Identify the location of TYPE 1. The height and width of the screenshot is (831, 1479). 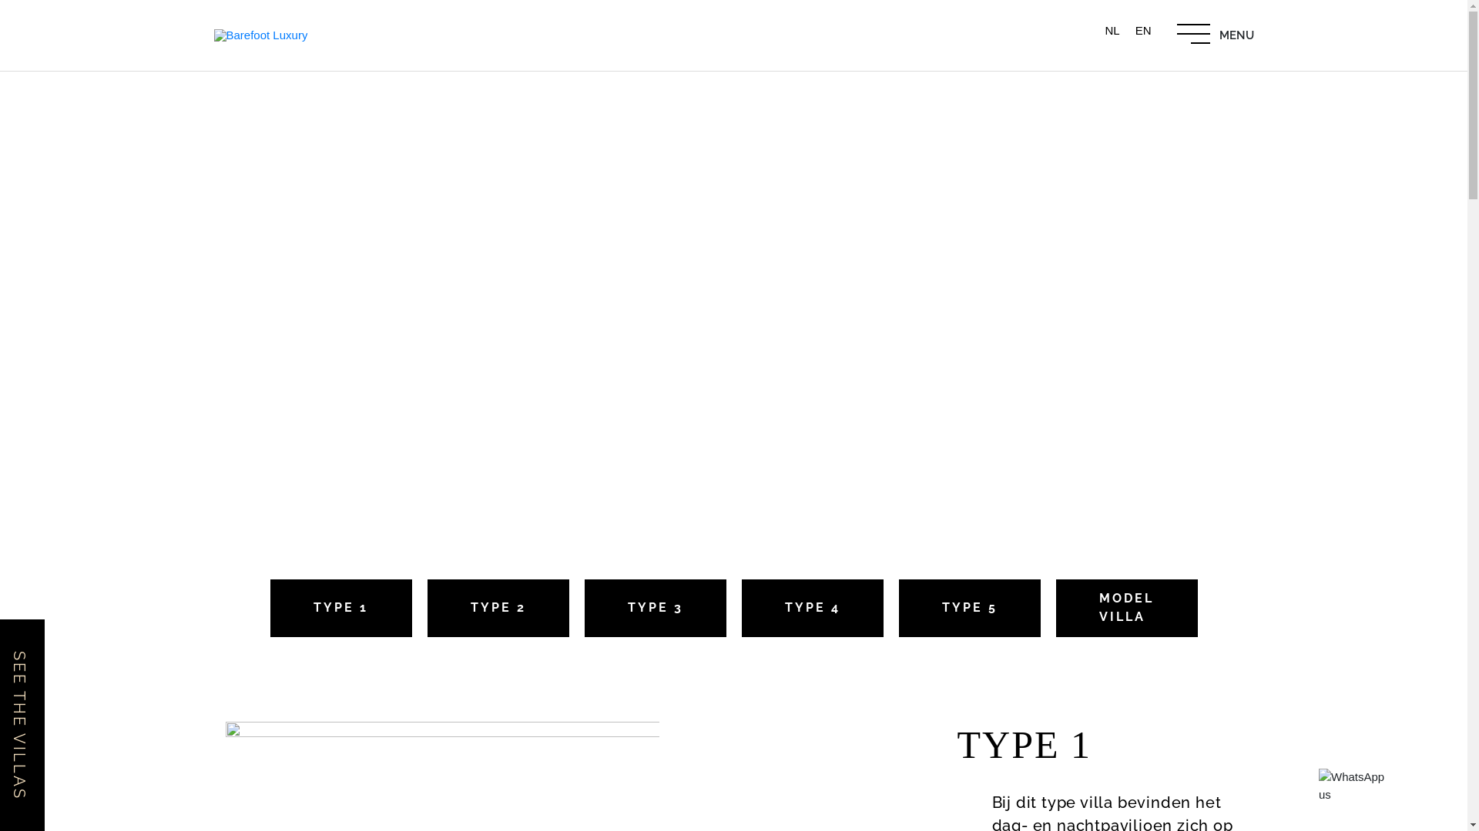
(340, 608).